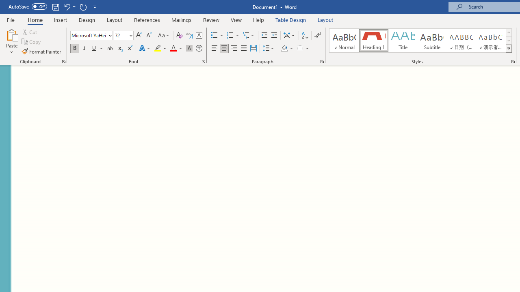 This screenshot has height=292, width=520. What do you see at coordinates (214, 49) in the screenshot?
I see `Align Left` at bounding box center [214, 49].